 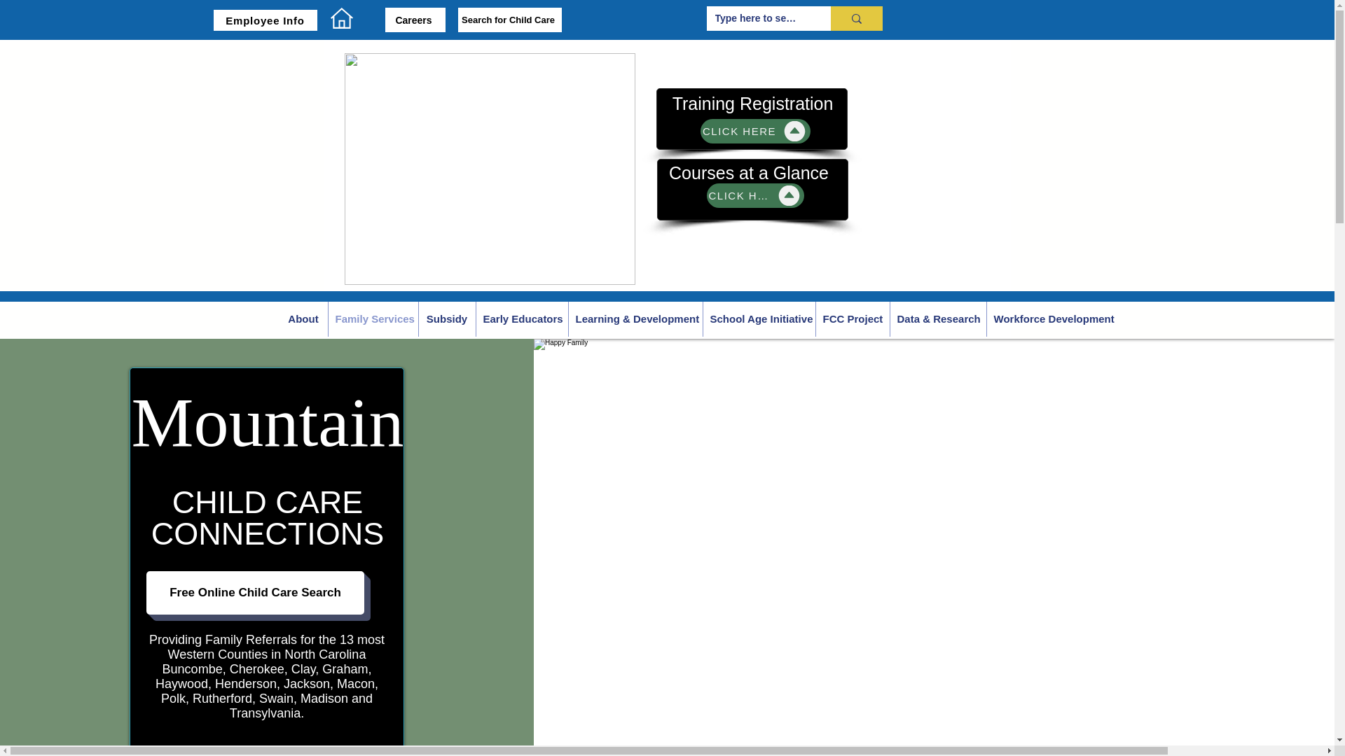 I want to click on Early Educators, so click(x=521, y=318).